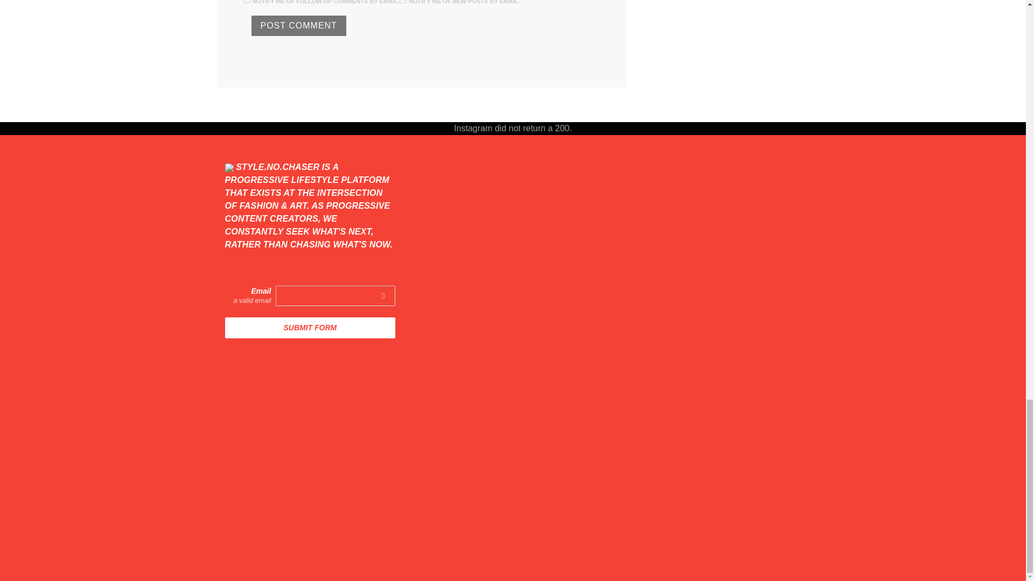 The image size is (1034, 581). What do you see at coordinates (298, 26) in the screenshot?
I see `Post Comment` at bounding box center [298, 26].